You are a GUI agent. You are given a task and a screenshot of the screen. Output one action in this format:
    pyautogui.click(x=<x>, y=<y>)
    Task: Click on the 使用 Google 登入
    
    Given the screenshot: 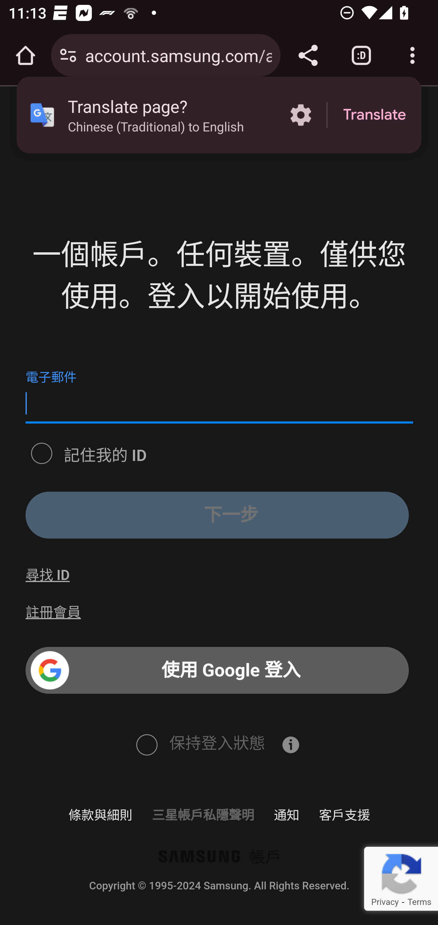 What is the action you would take?
    pyautogui.click(x=217, y=671)
    